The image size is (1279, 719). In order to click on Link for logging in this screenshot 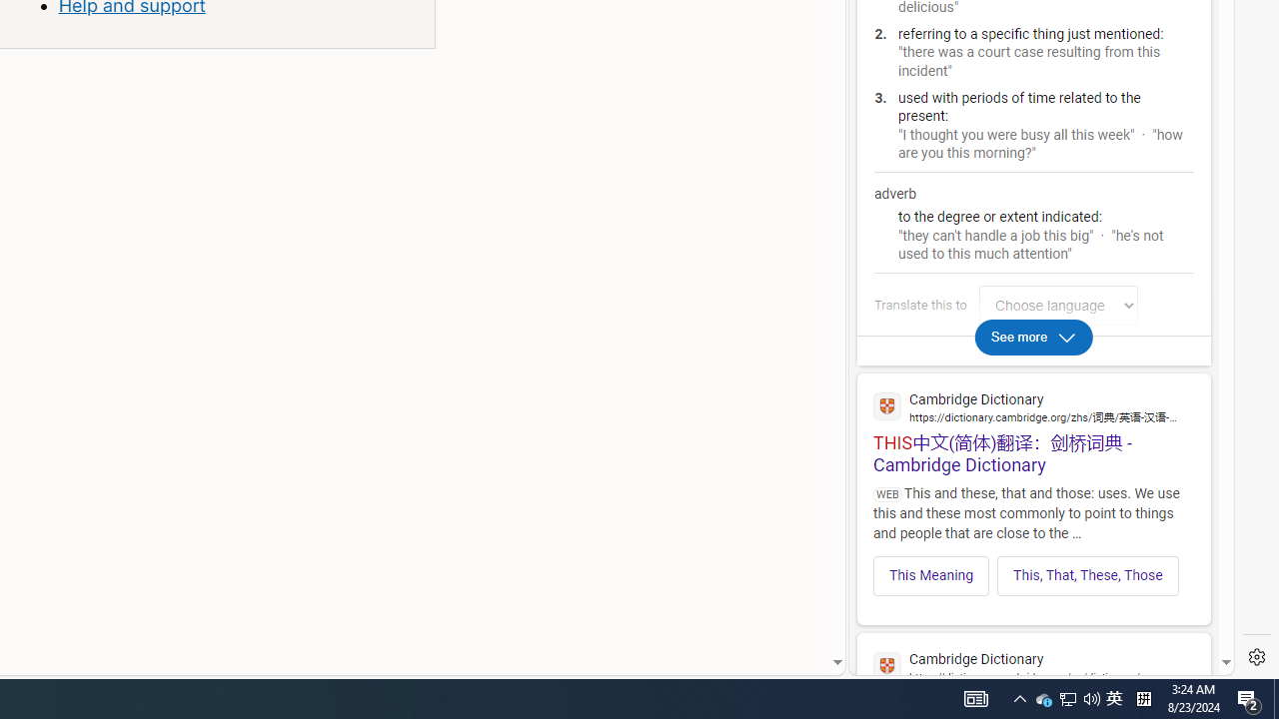, I will do `click(1063, 306)`.